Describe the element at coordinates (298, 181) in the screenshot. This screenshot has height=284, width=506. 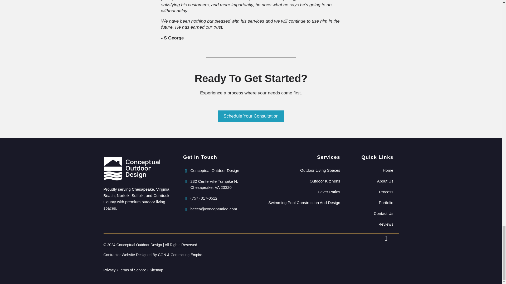
I see `Outdoor Kitchens` at that location.